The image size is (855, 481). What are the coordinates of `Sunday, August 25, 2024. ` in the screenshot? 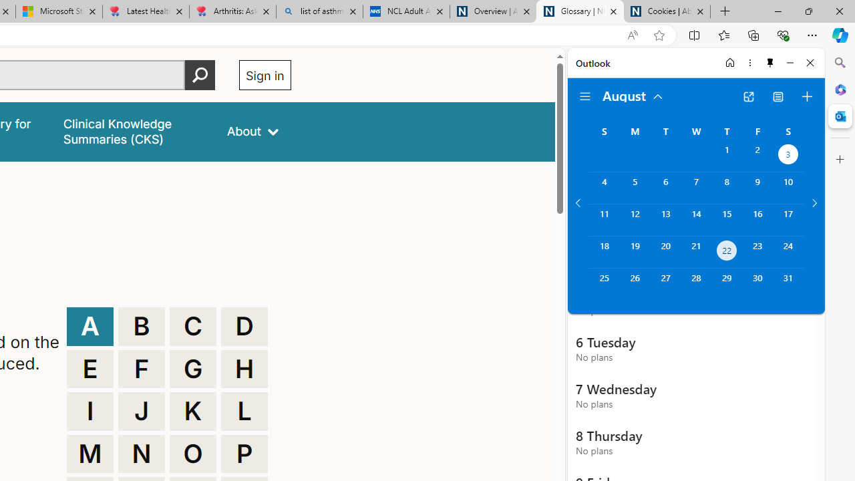 It's located at (604, 285).